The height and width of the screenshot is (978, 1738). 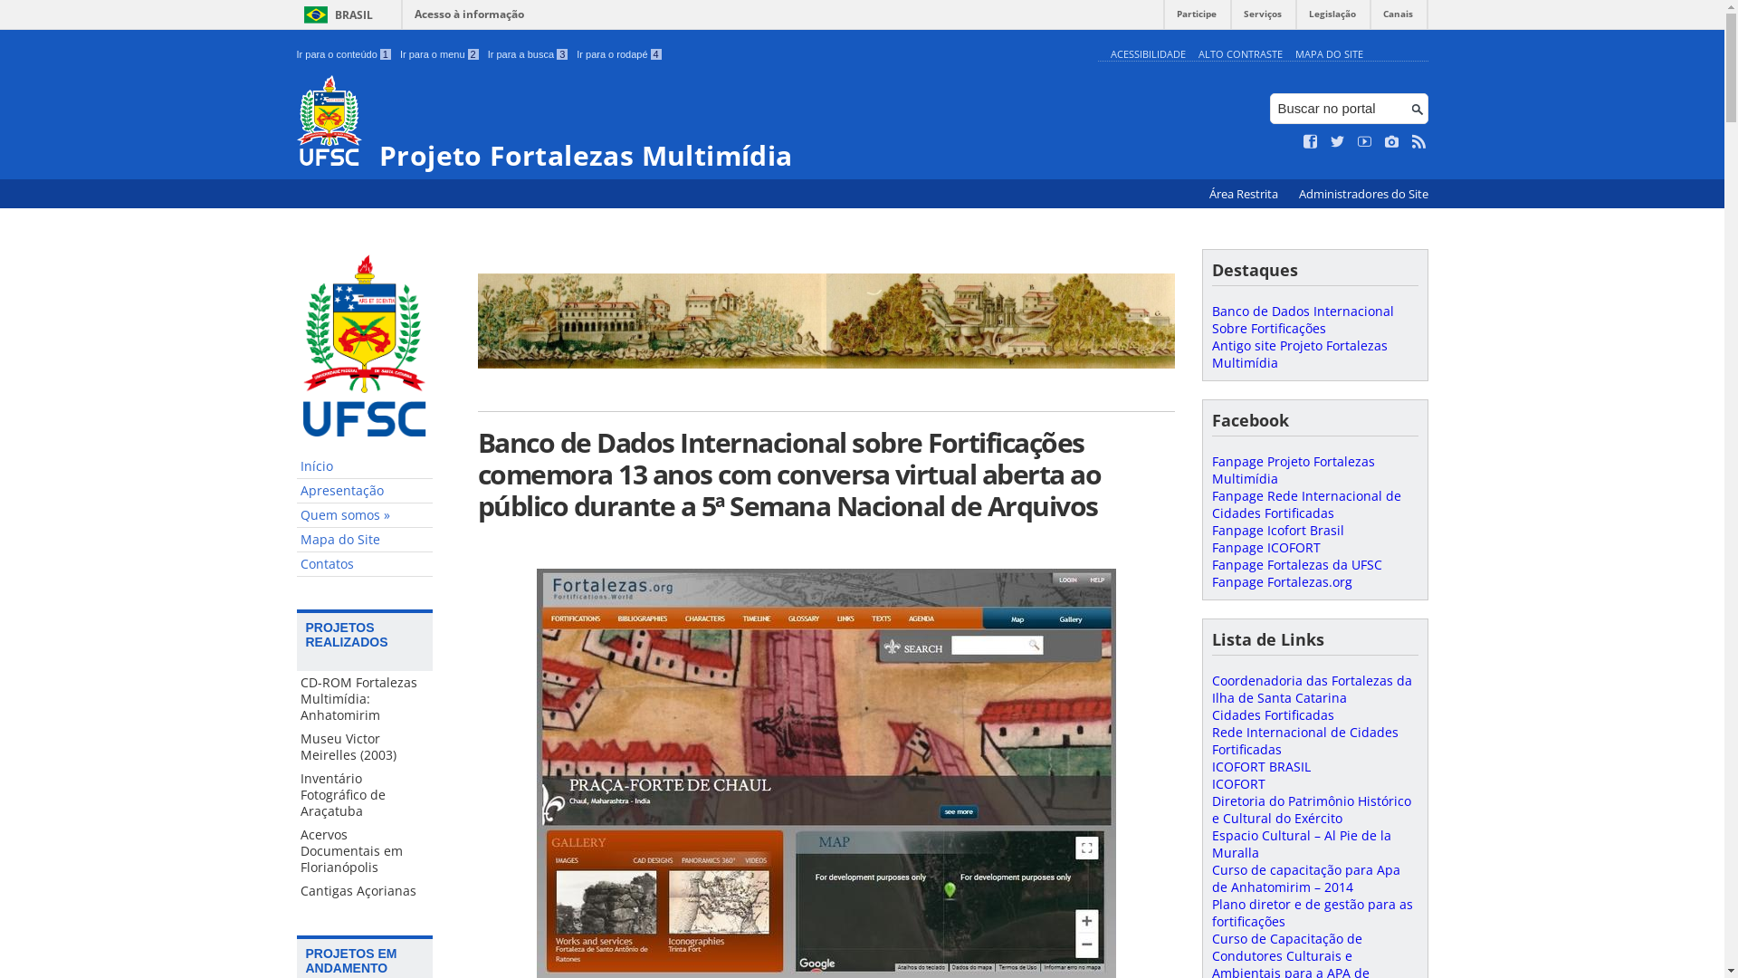 What do you see at coordinates (1238, 784) in the screenshot?
I see `ICOFORT` at bounding box center [1238, 784].